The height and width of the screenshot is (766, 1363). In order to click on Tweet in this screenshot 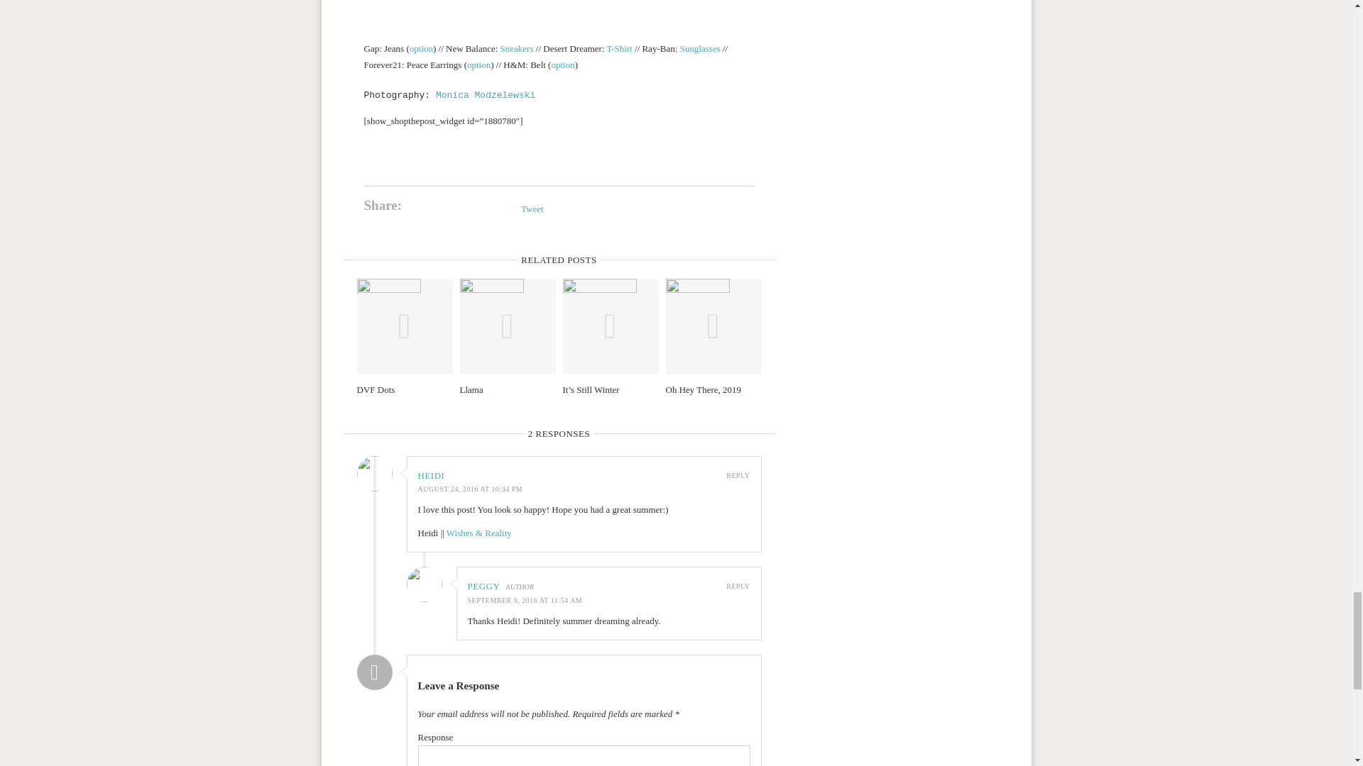, I will do `click(532, 209)`.